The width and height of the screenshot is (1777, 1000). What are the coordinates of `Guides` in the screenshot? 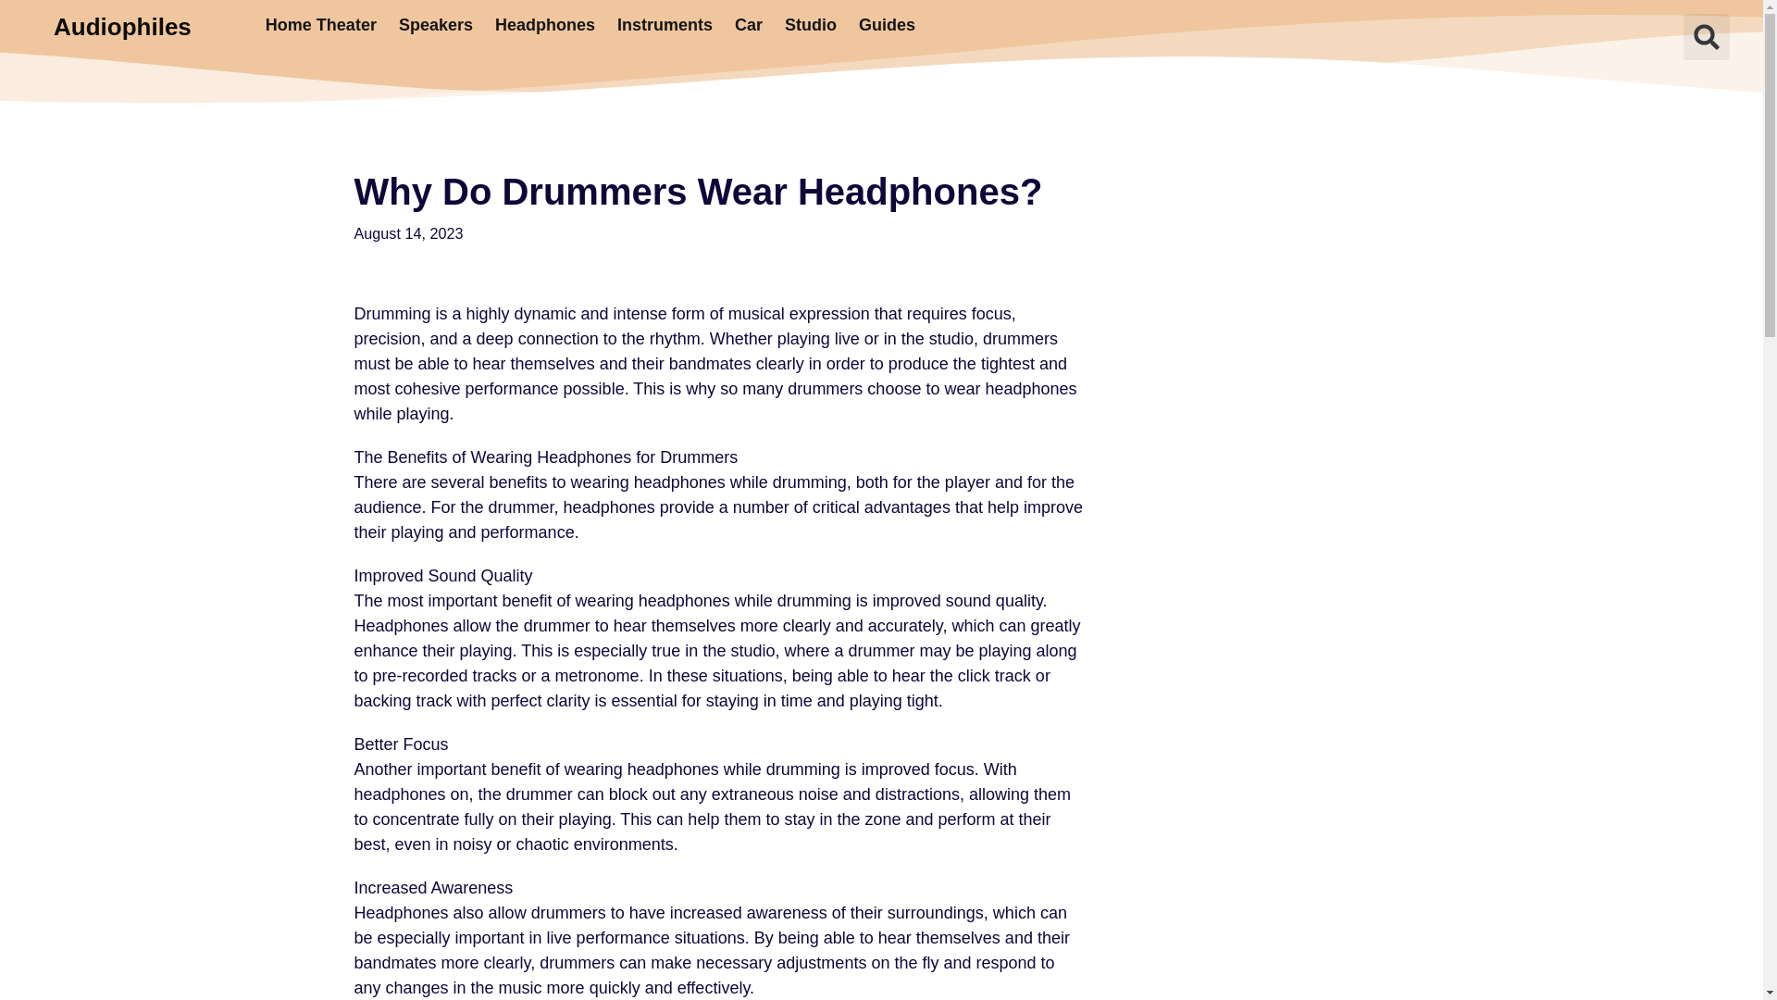 It's located at (887, 25).